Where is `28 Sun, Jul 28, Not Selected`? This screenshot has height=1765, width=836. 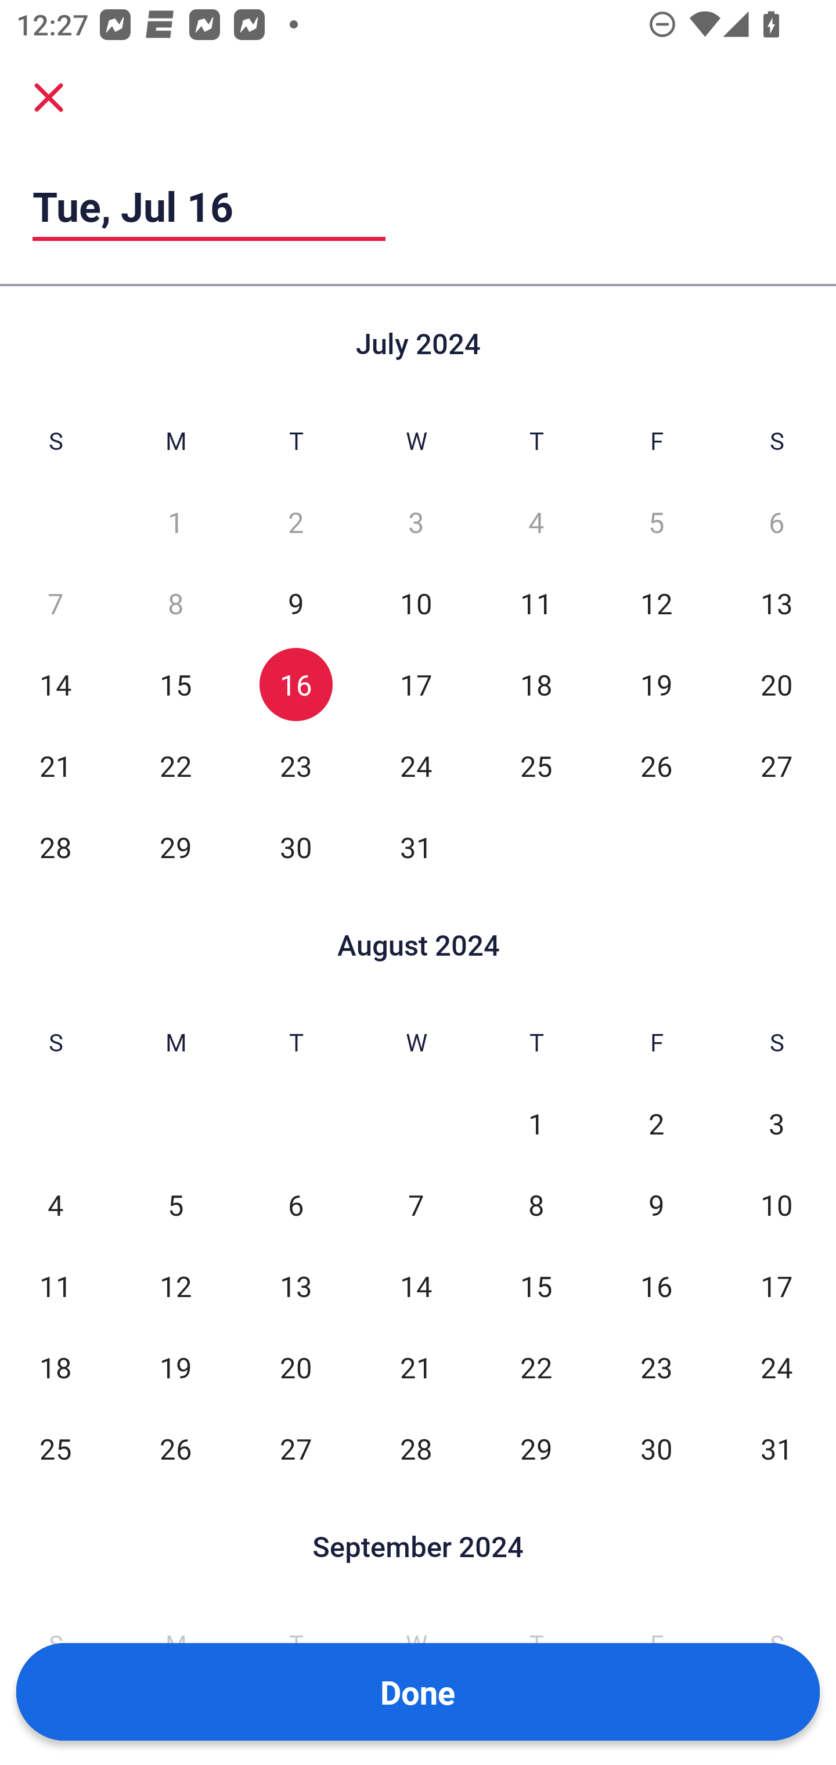 28 Sun, Jul 28, Not Selected is located at coordinates (55, 847).